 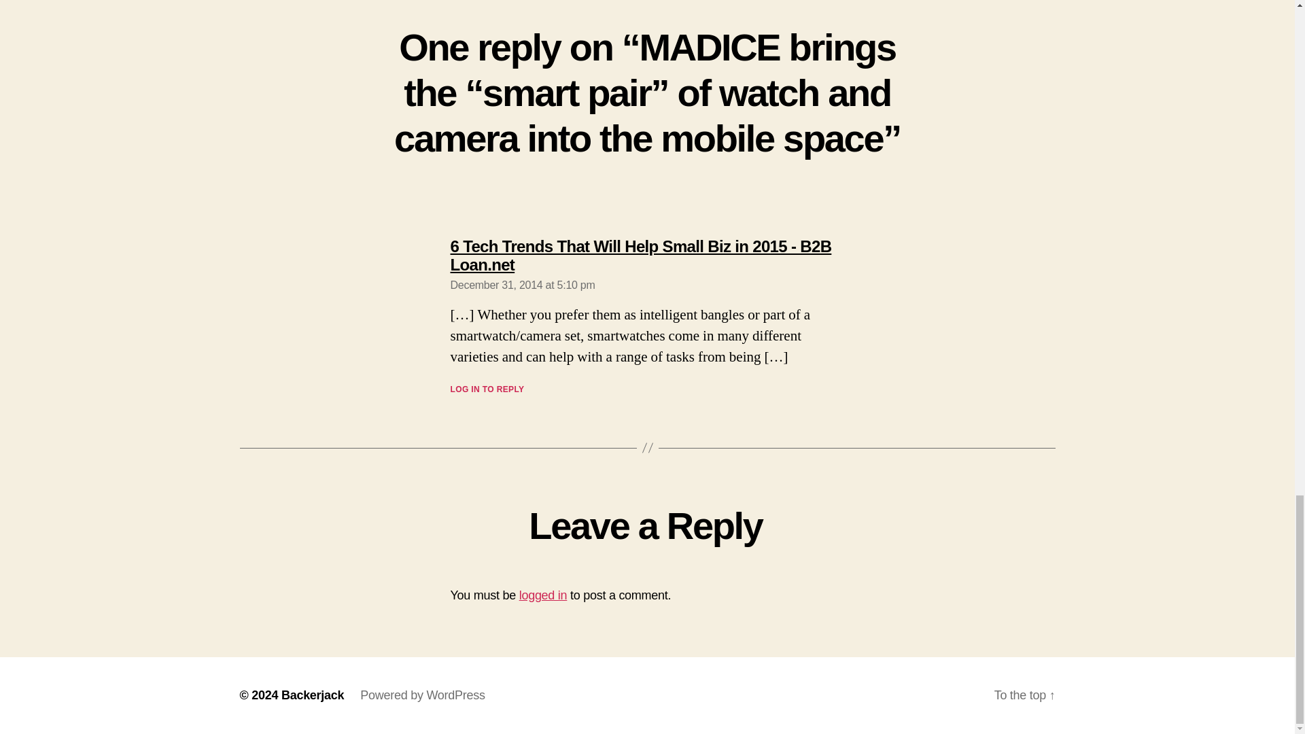 I want to click on December 31, 2014 at 5:10 pm, so click(x=522, y=285).